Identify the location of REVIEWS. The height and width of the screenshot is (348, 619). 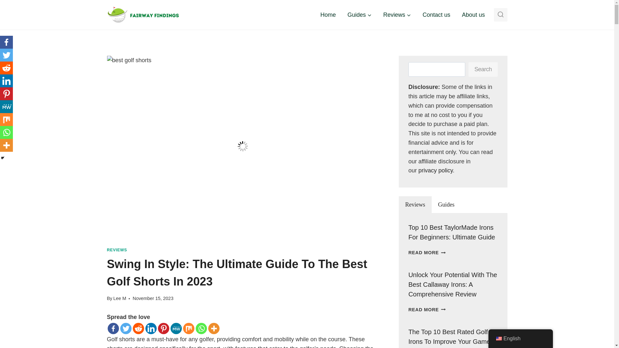
(117, 250).